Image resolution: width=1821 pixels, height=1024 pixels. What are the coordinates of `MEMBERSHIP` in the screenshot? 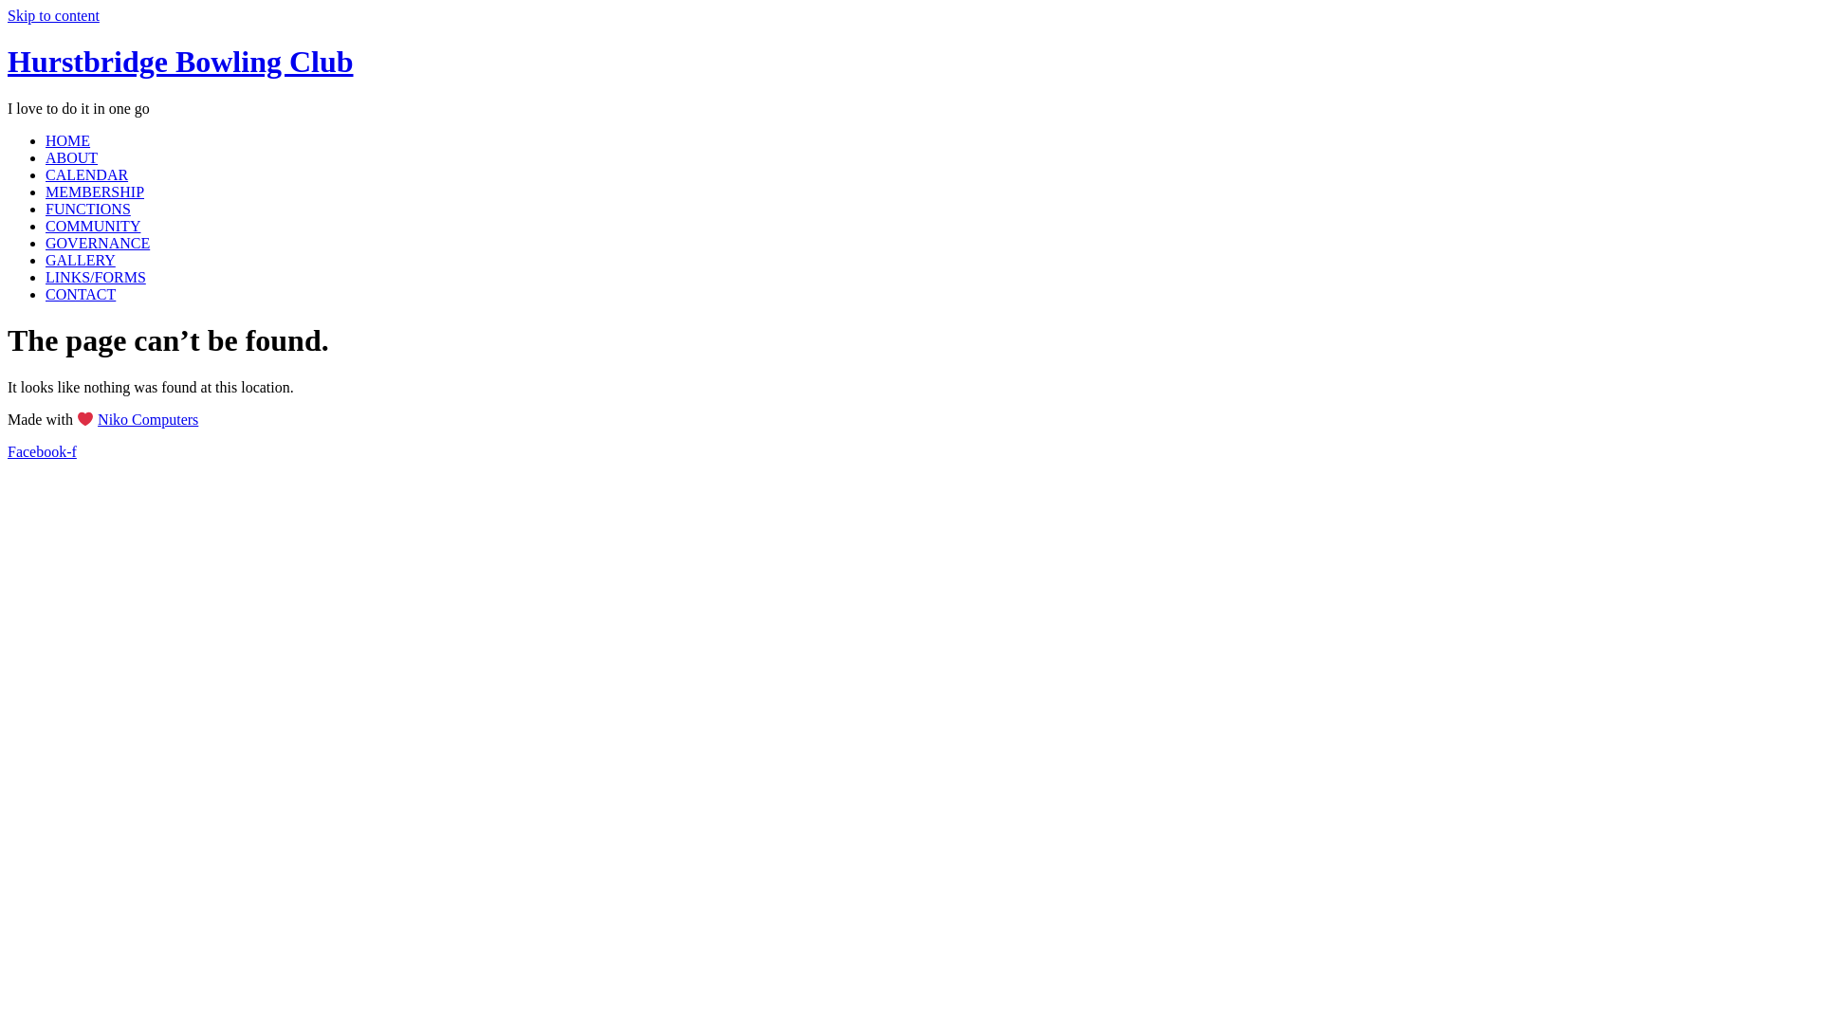 It's located at (95, 192).